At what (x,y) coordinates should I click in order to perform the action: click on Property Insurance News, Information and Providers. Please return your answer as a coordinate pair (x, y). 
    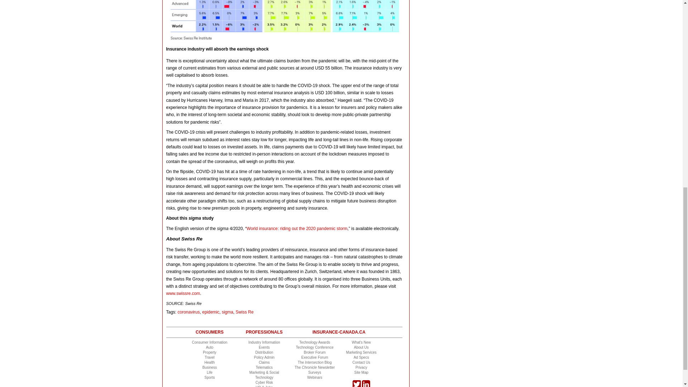
    Looking at the image, I should click on (210, 353).